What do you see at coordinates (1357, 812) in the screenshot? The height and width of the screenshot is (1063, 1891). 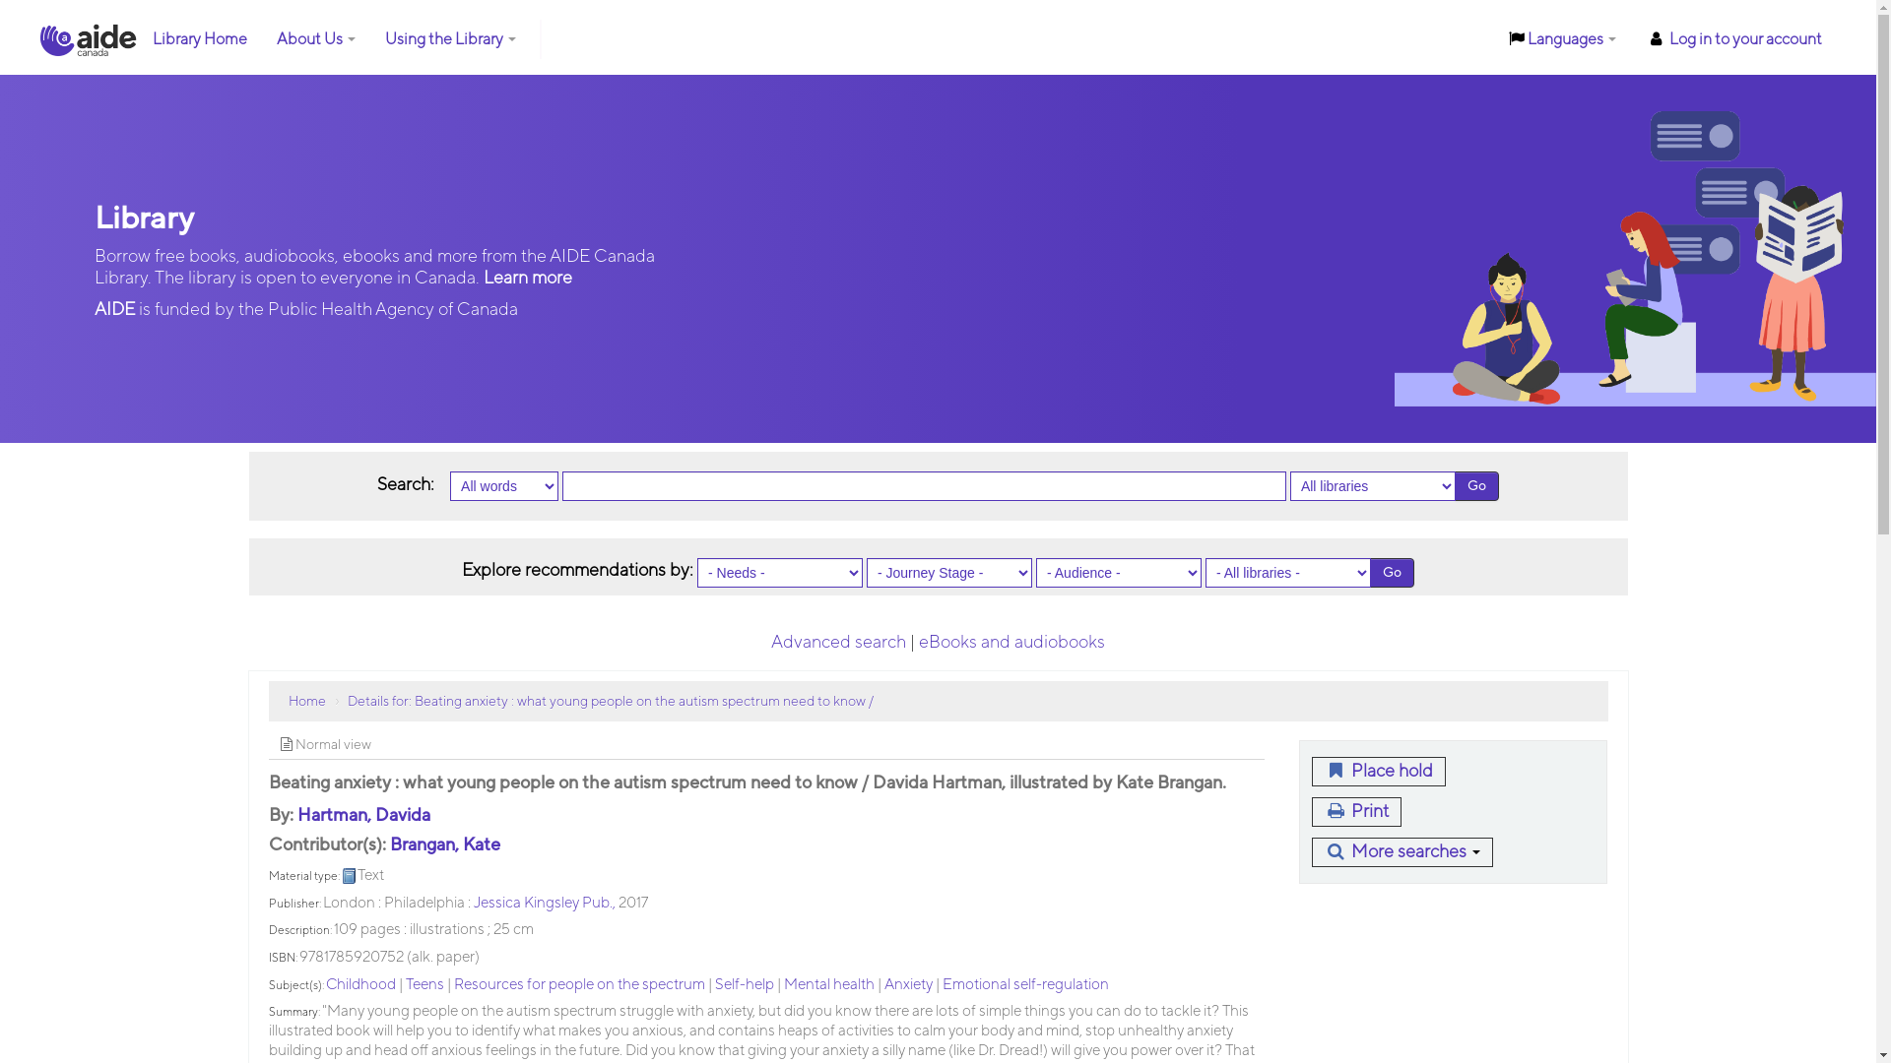 I see `Print` at bounding box center [1357, 812].